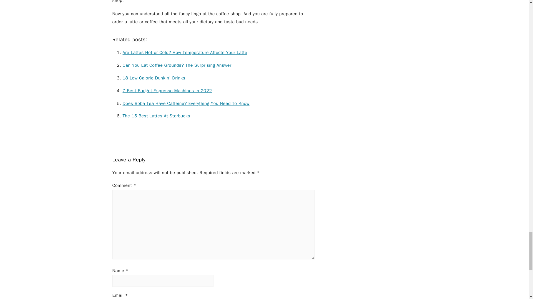 The width and height of the screenshot is (533, 299). I want to click on Does Boba Tea Have Caffeine? Everything You Need To Know, so click(186, 104).